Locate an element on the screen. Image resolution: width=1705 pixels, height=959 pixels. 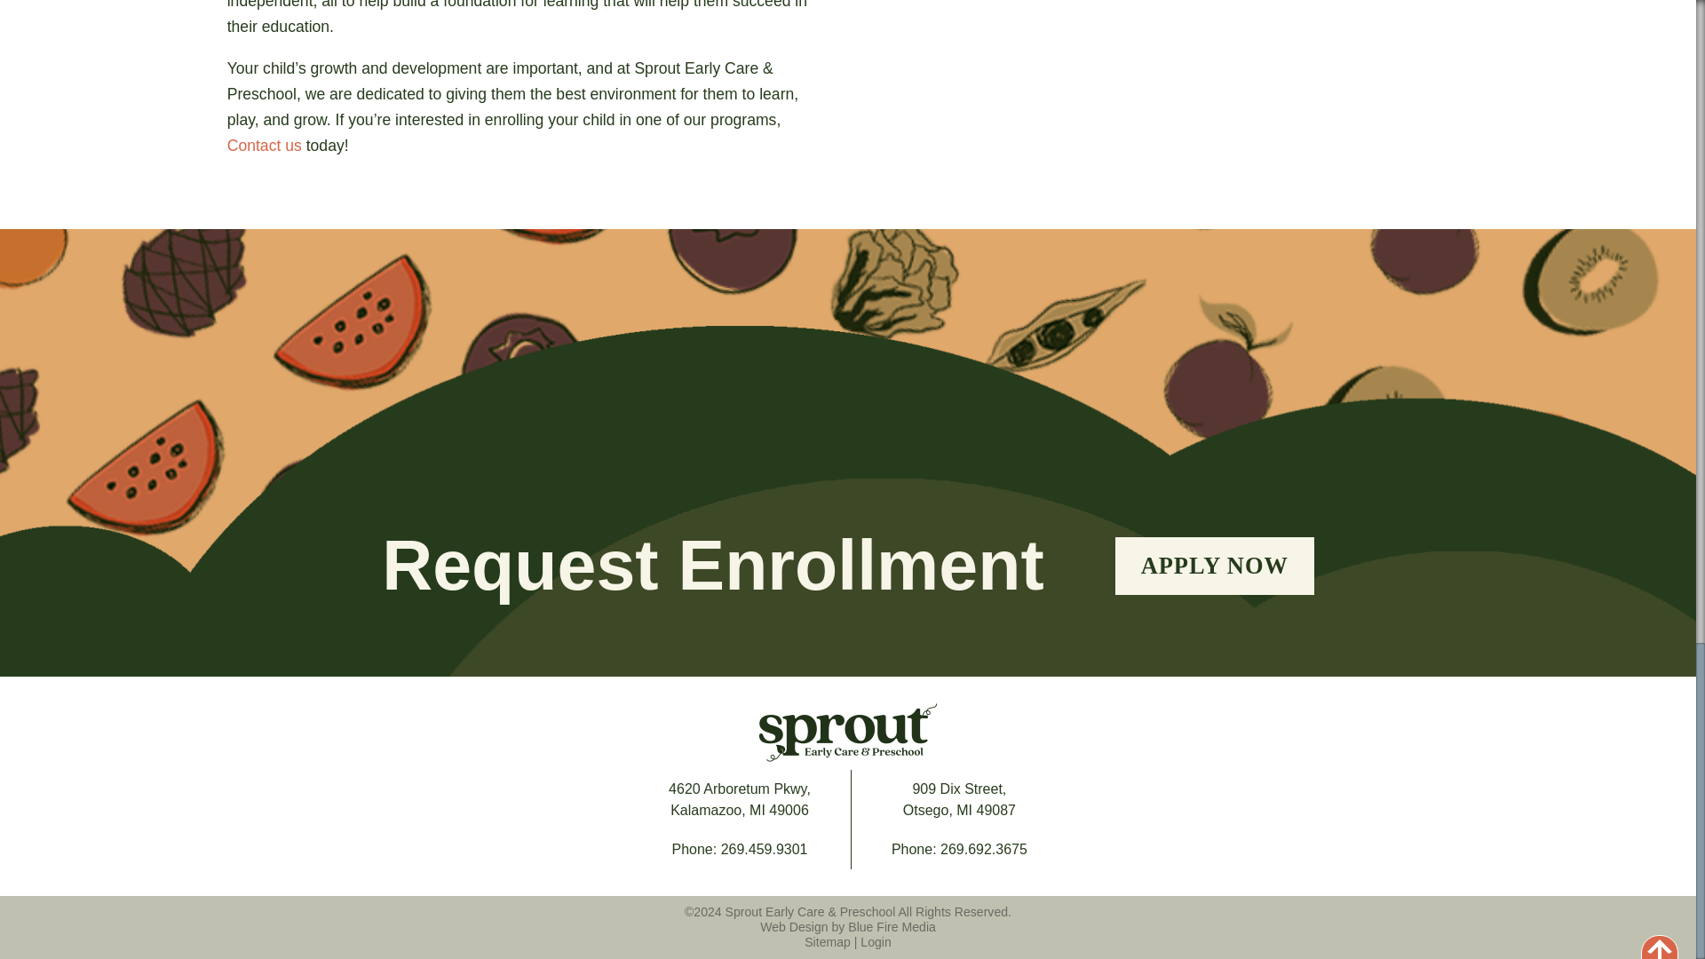
269.692.3675 is located at coordinates (739, 799).